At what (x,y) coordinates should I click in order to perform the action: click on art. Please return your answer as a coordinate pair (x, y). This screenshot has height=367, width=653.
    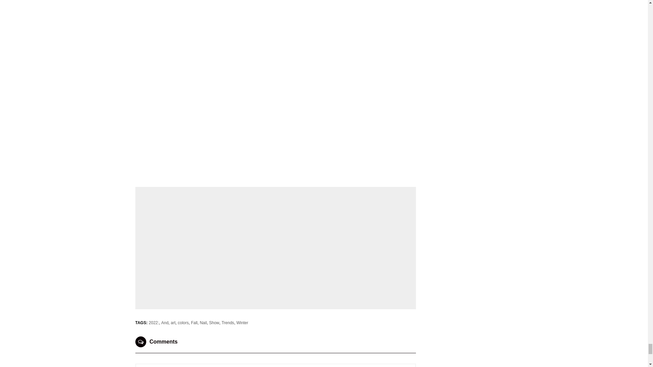
    Looking at the image, I should click on (173, 322).